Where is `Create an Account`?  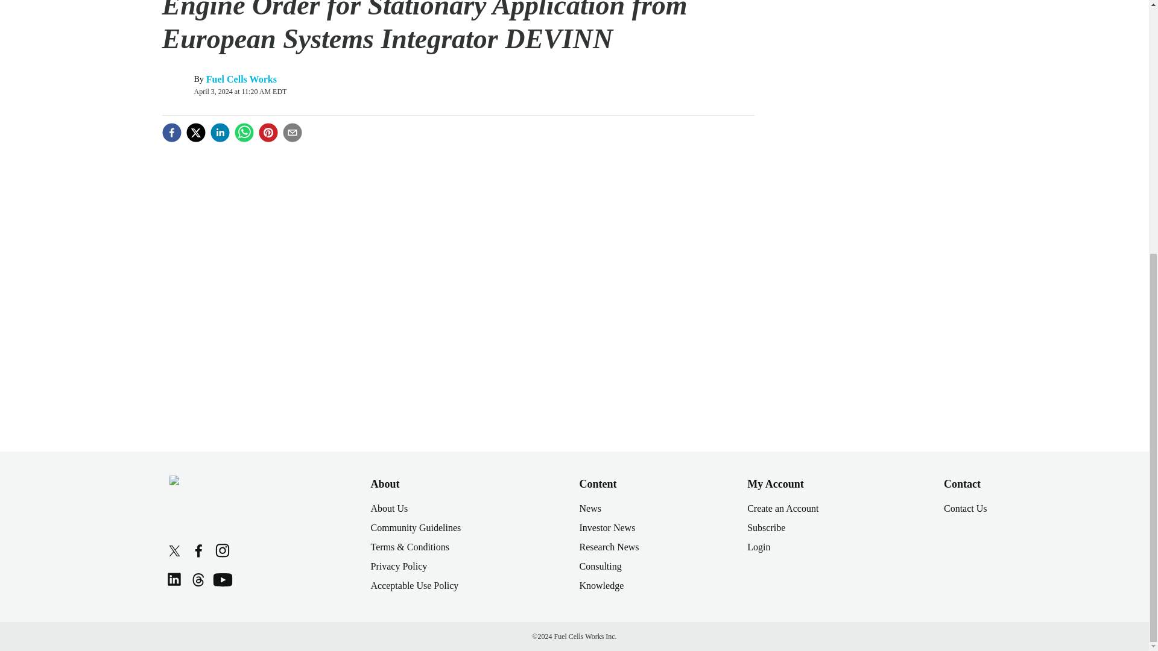
Create an Account is located at coordinates (783, 508).